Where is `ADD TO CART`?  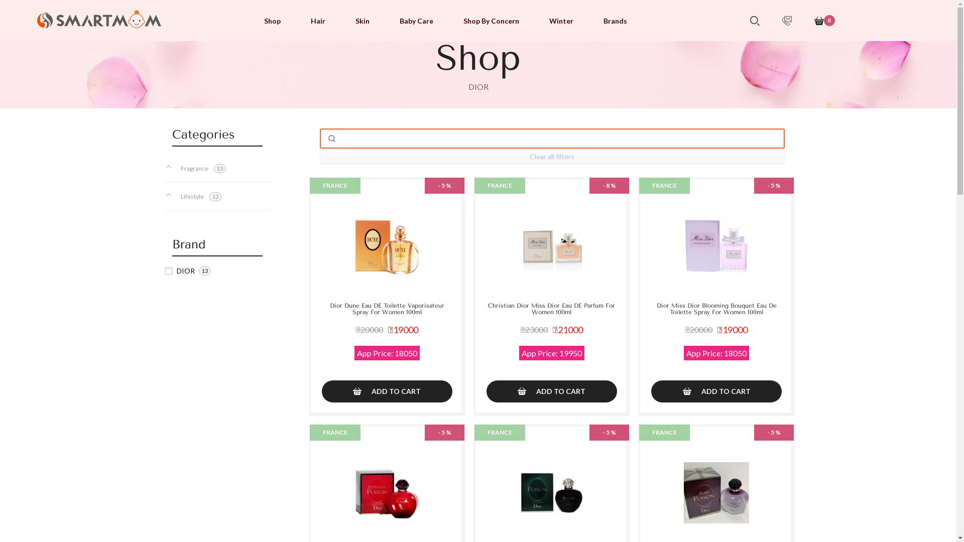
ADD TO CART is located at coordinates (387, 391).